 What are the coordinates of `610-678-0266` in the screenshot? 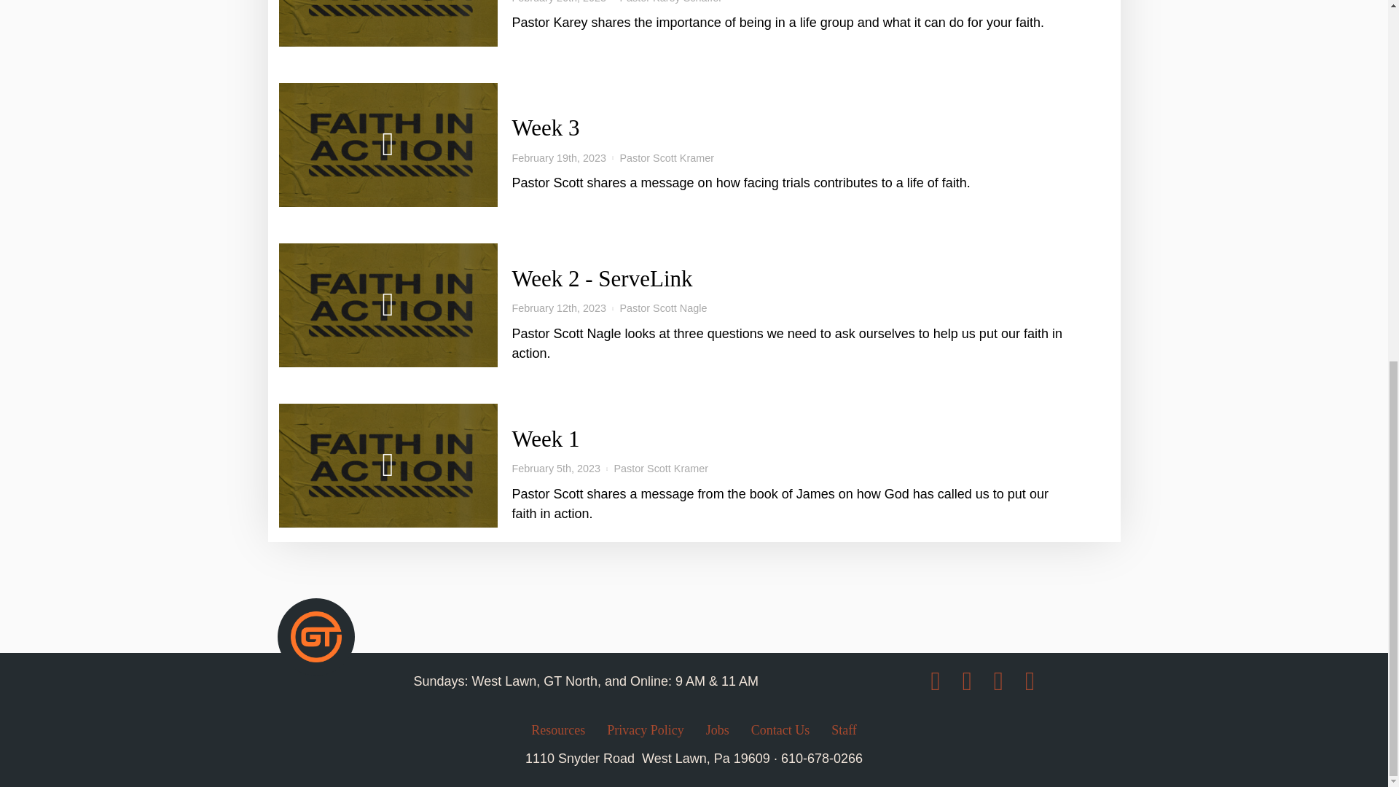 It's located at (844, 731).